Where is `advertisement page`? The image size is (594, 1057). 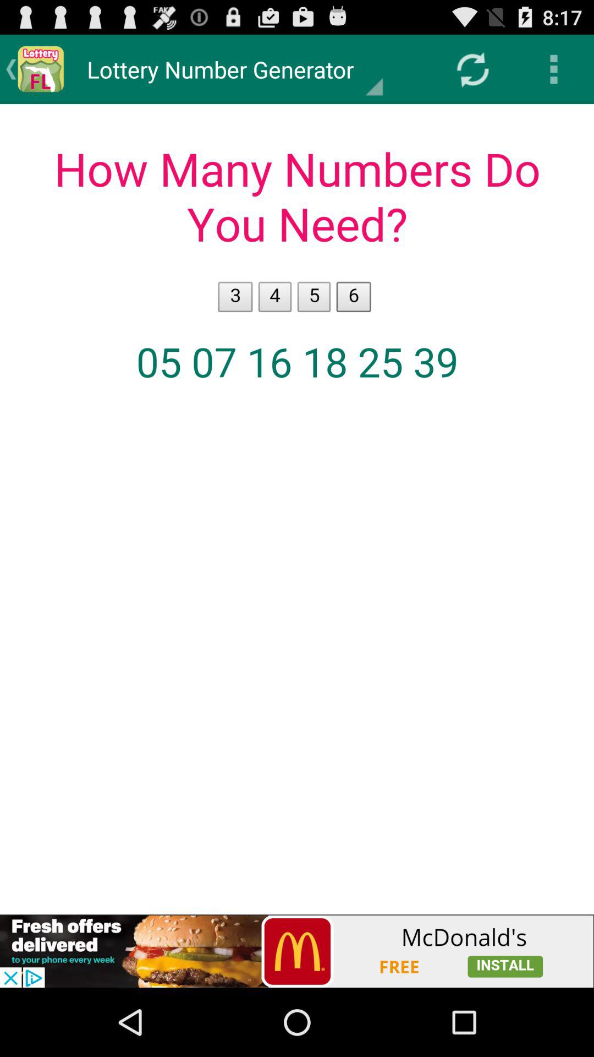 advertisement page is located at coordinates (297, 951).